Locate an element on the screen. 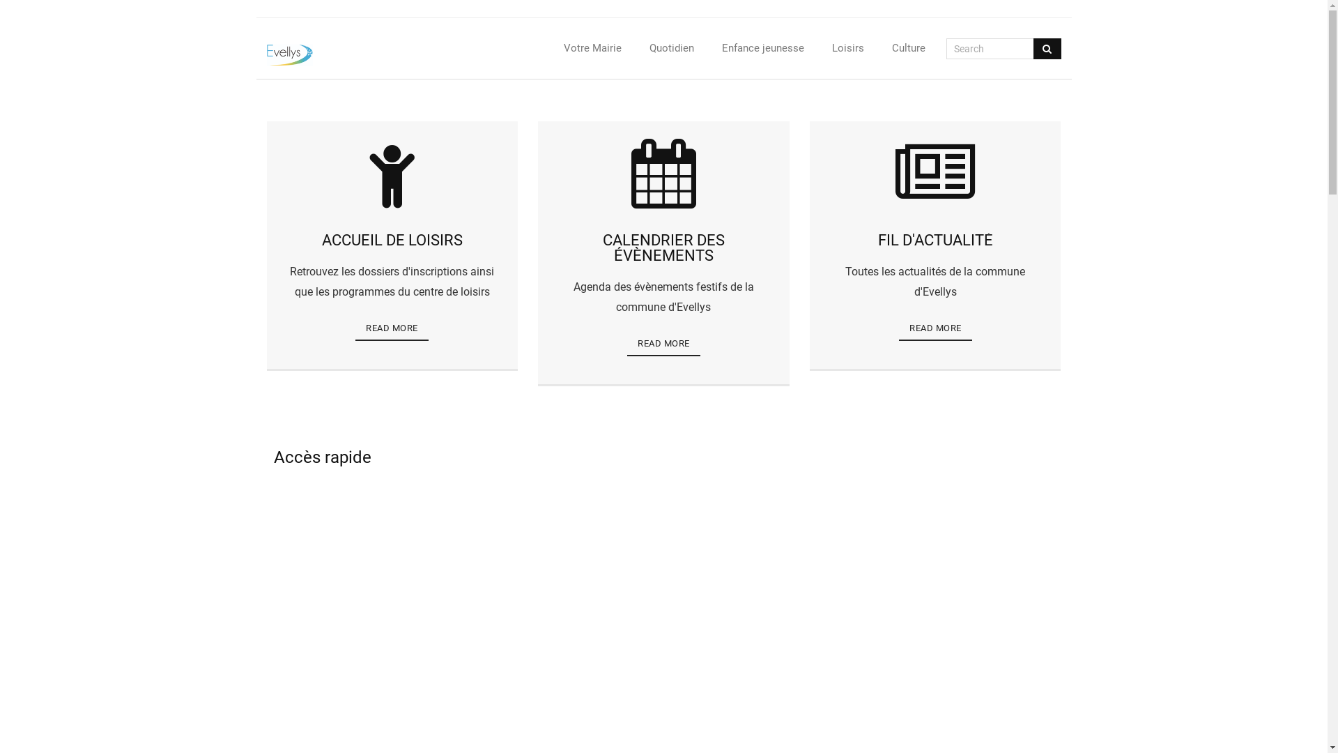 This screenshot has width=1338, height=753. Culture is located at coordinates (909, 49).